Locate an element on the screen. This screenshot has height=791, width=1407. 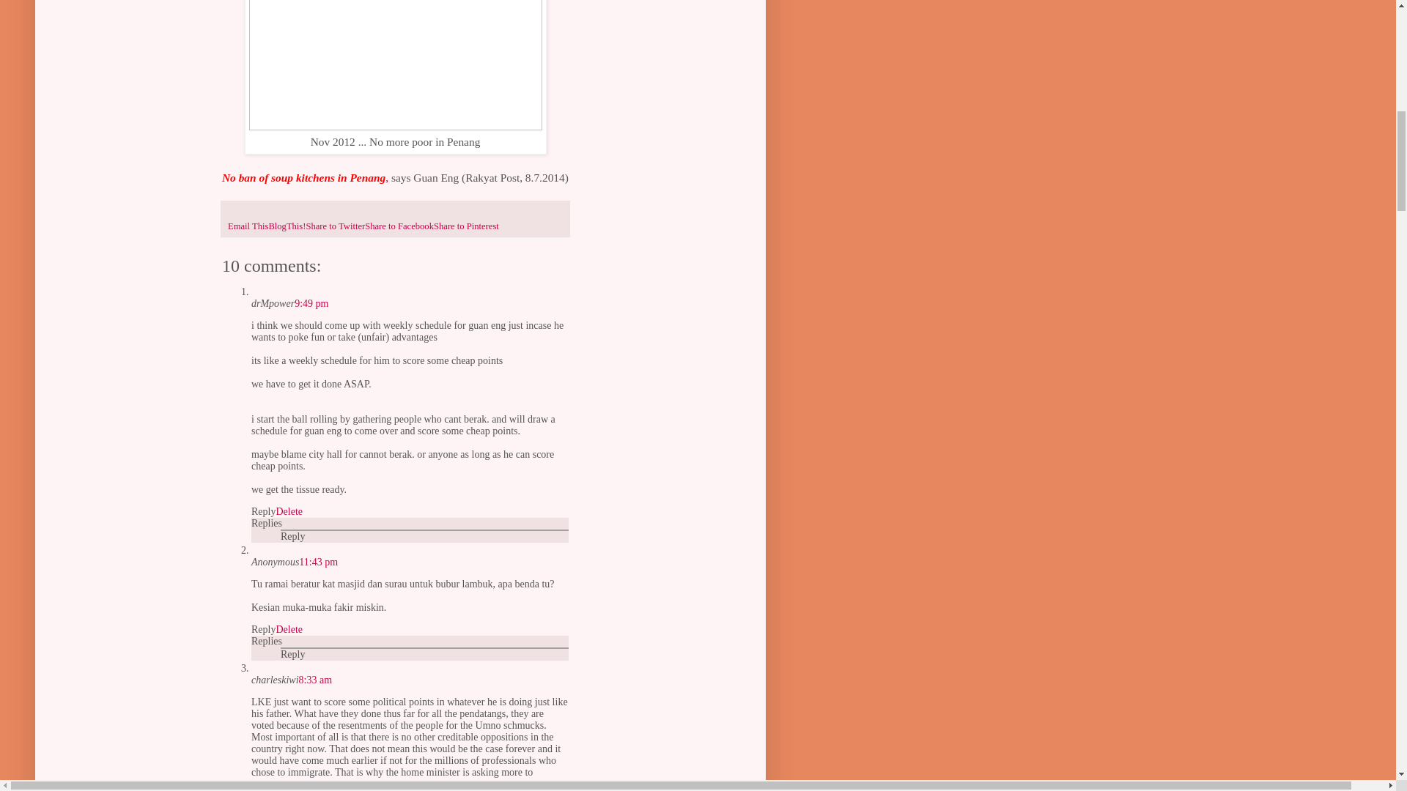
Replies is located at coordinates (267, 523).